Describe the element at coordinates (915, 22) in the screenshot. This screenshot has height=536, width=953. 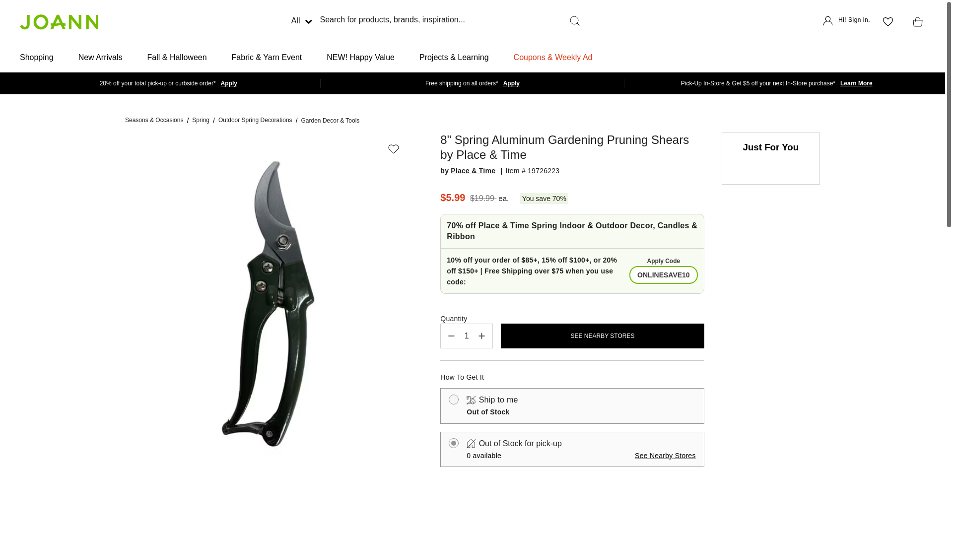
I see `View Cart` at that location.